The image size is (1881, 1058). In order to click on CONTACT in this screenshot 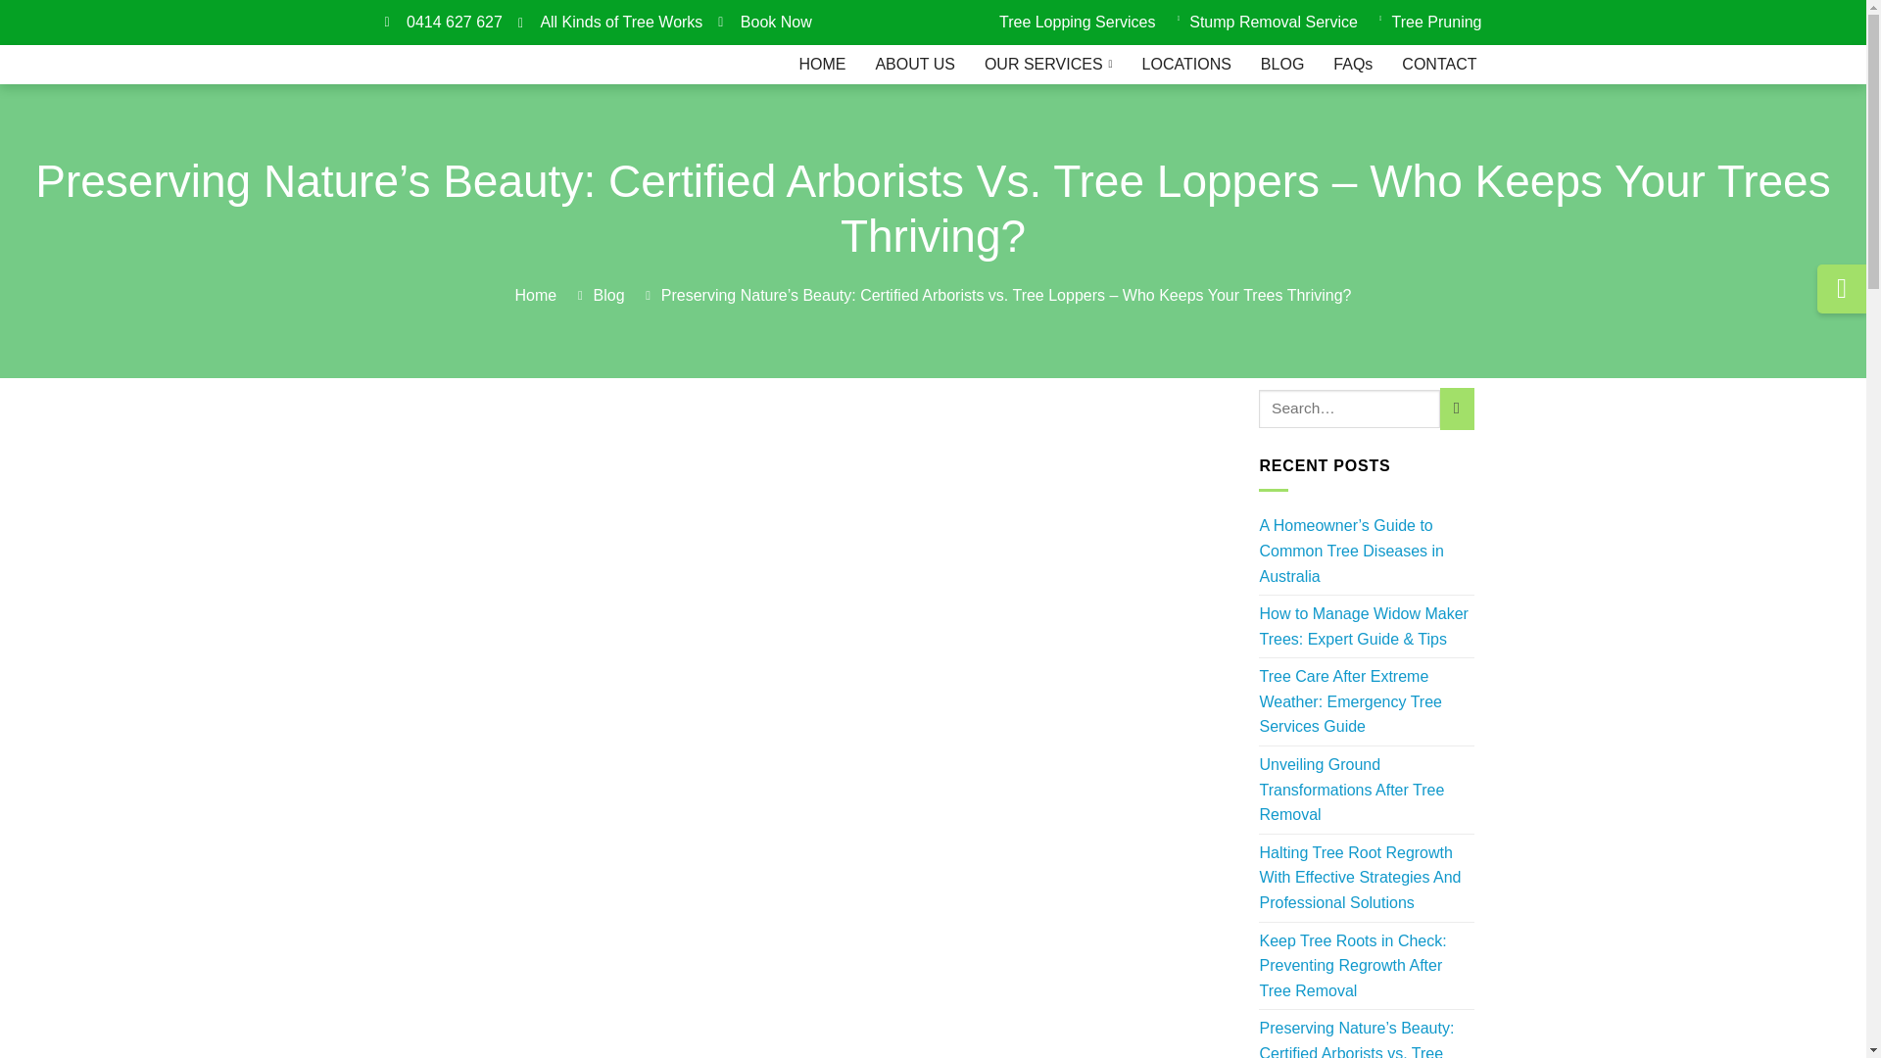, I will do `click(1439, 65)`.